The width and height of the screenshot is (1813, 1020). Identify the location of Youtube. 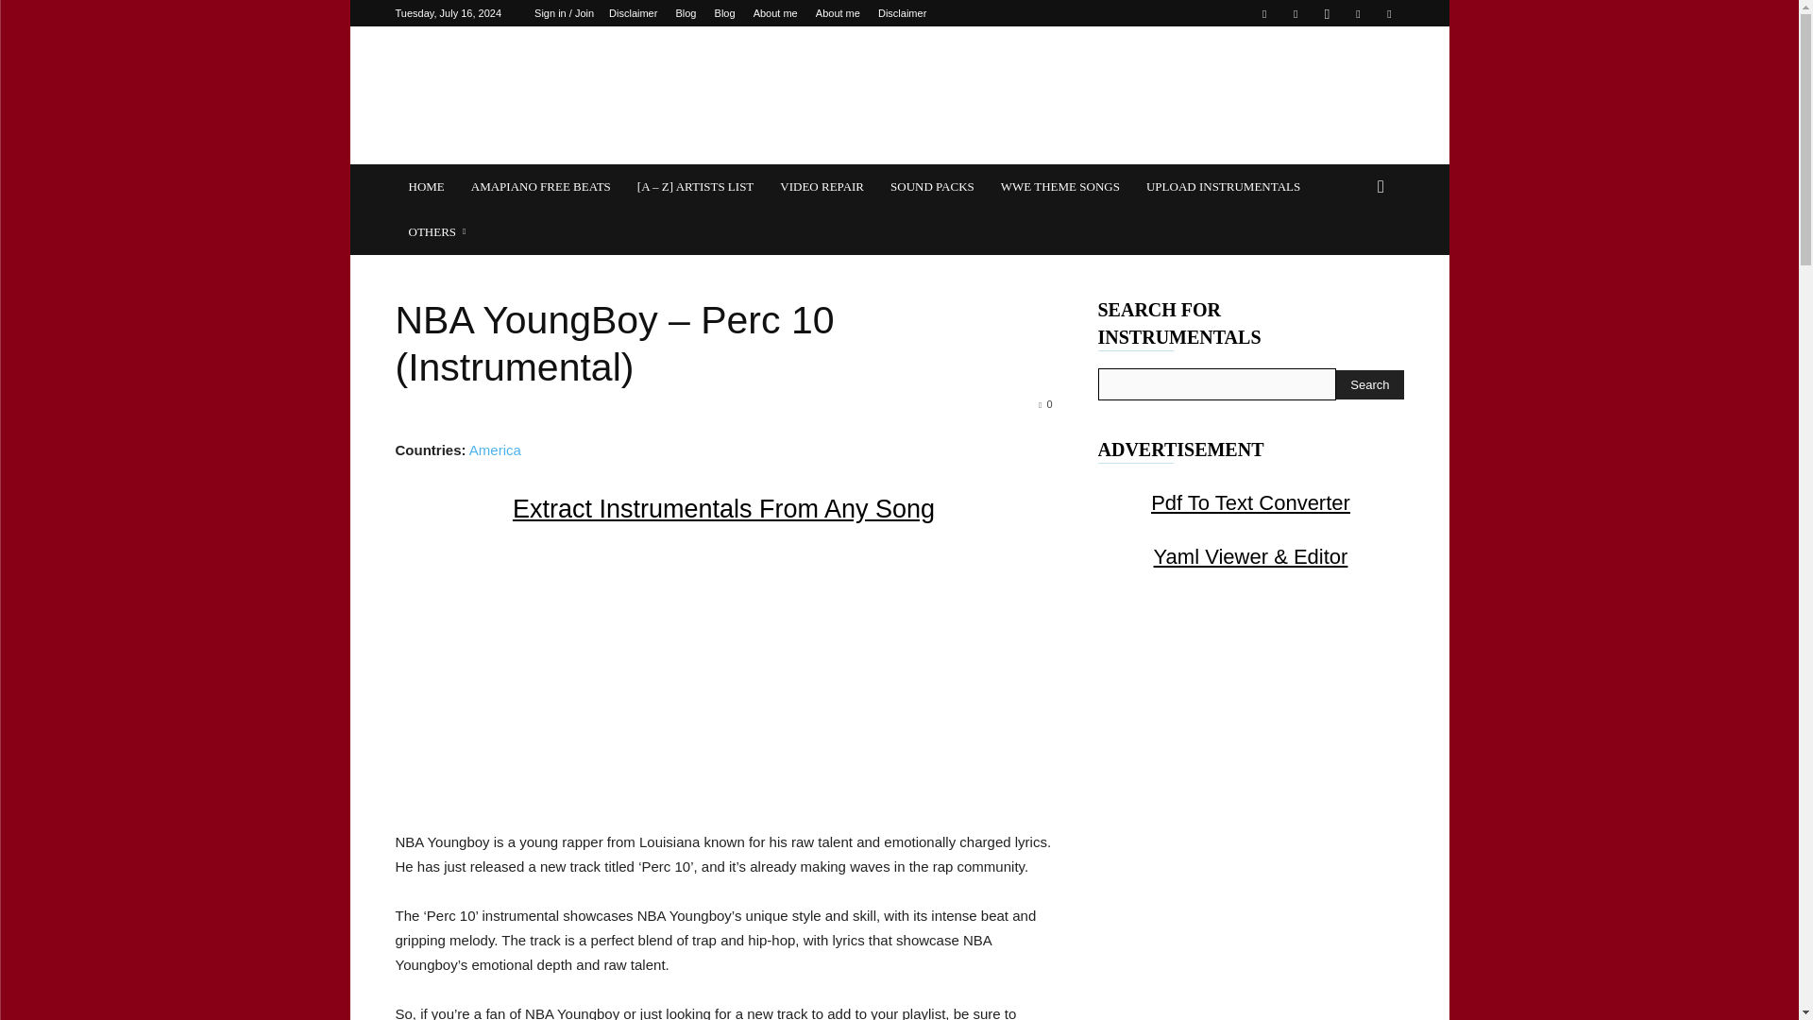
(1388, 13).